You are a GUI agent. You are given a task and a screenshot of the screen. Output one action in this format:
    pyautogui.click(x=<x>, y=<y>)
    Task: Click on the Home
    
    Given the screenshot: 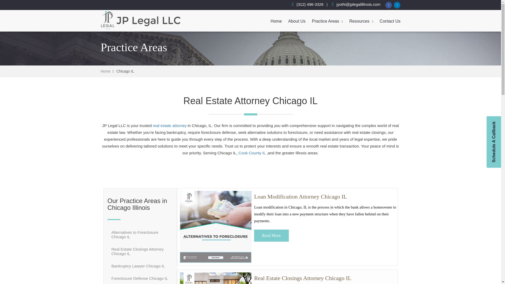 What is the action you would take?
    pyautogui.click(x=105, y=71)
    